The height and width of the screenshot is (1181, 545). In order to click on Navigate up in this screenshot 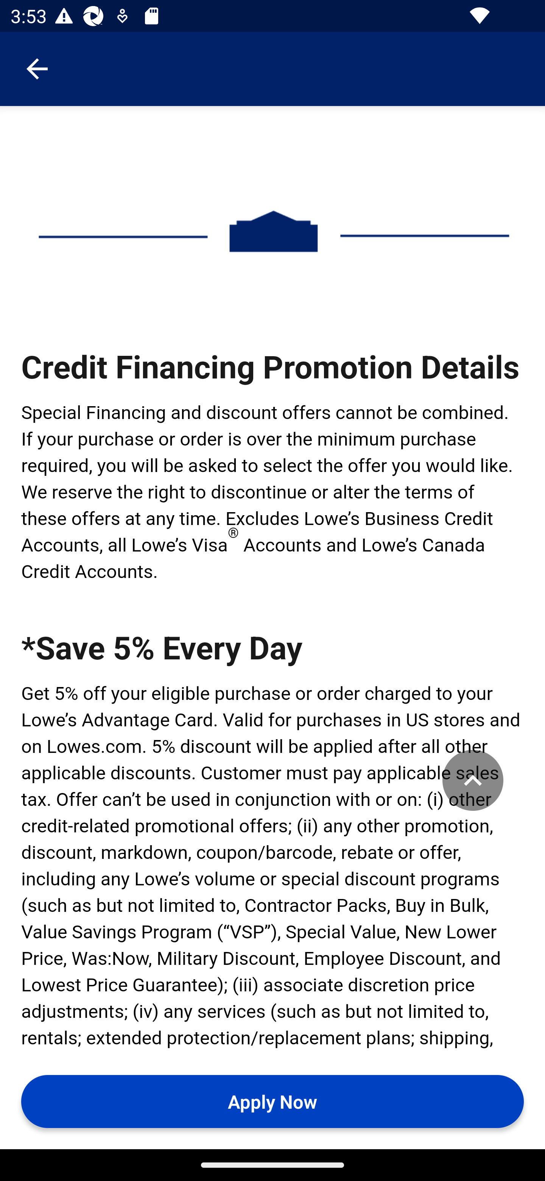, I will do `click(37, 69)`.